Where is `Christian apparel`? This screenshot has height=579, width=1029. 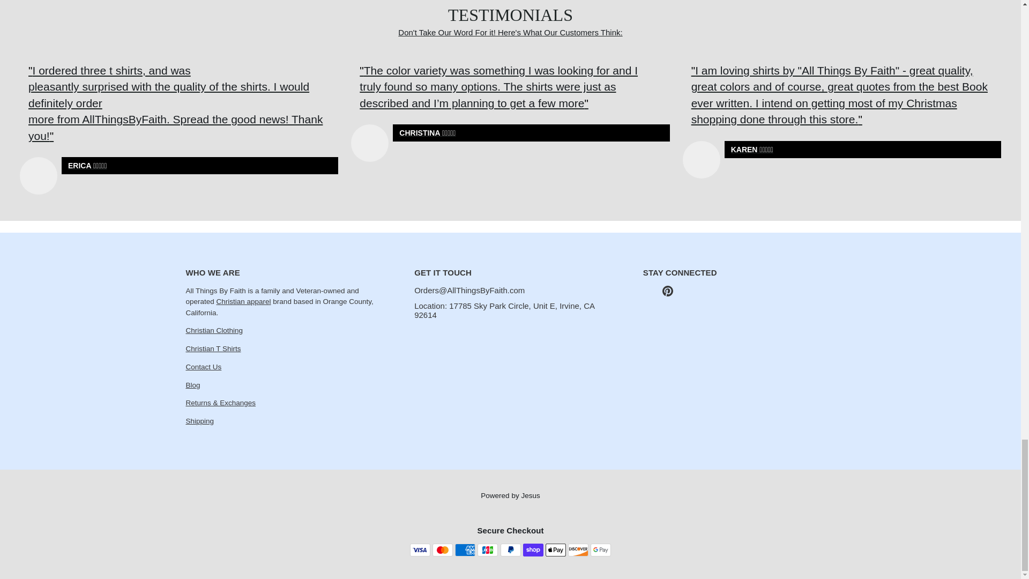 Christian apparel is located at coordinates (243, 301).